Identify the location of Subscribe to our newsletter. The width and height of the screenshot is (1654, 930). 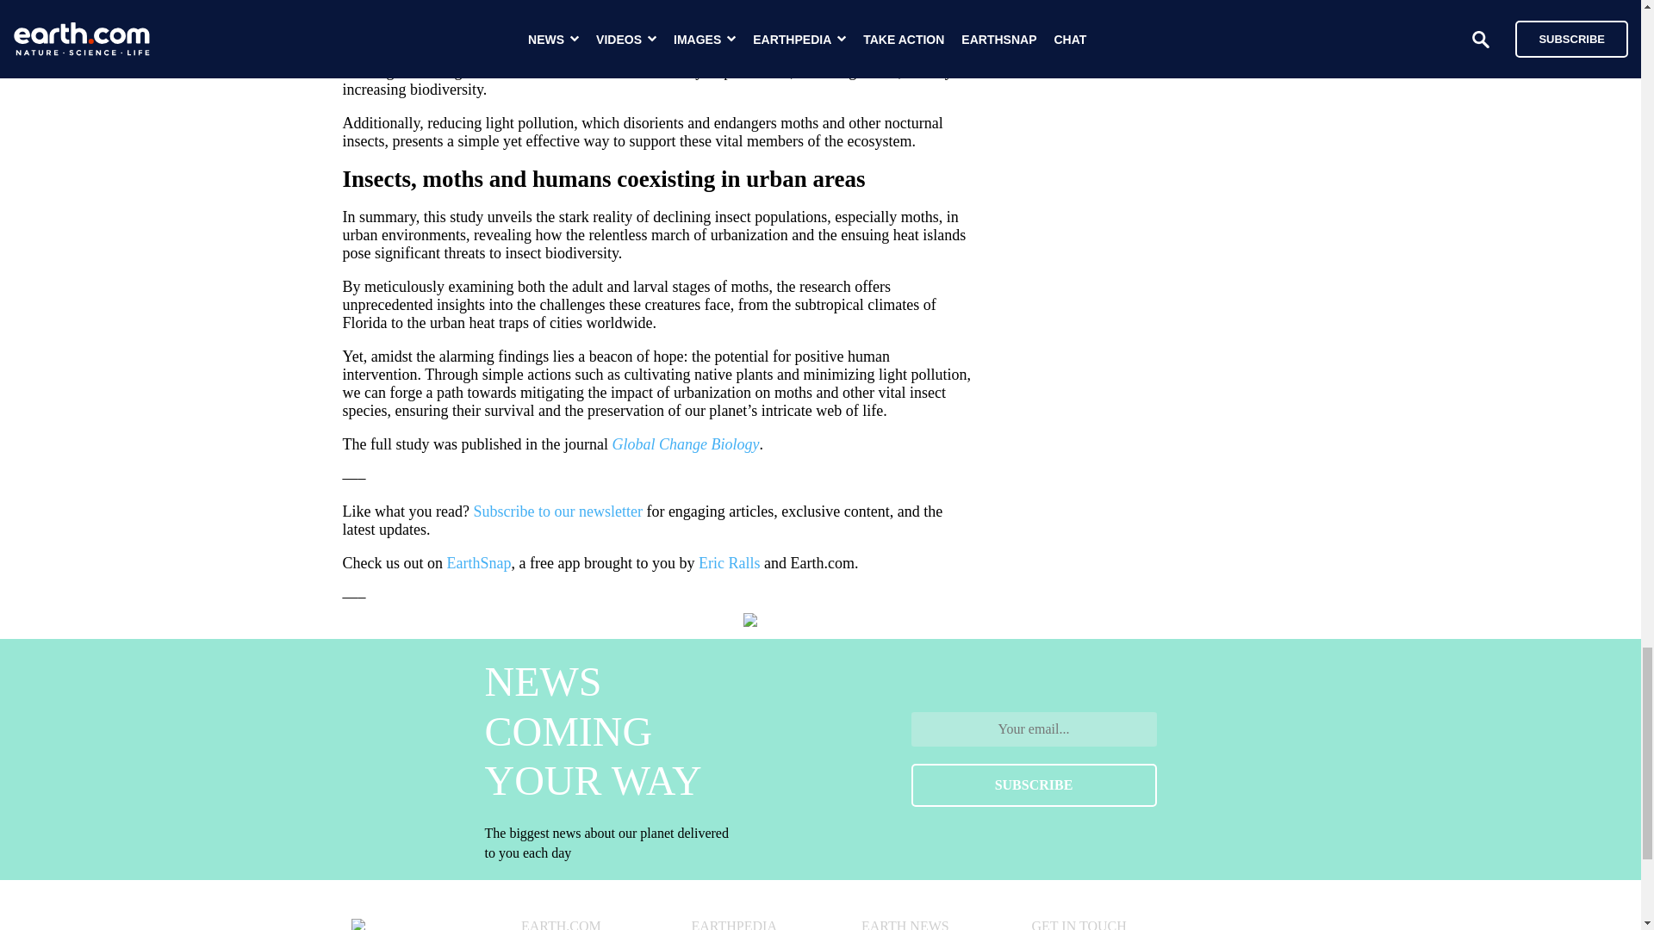
(557, 512).